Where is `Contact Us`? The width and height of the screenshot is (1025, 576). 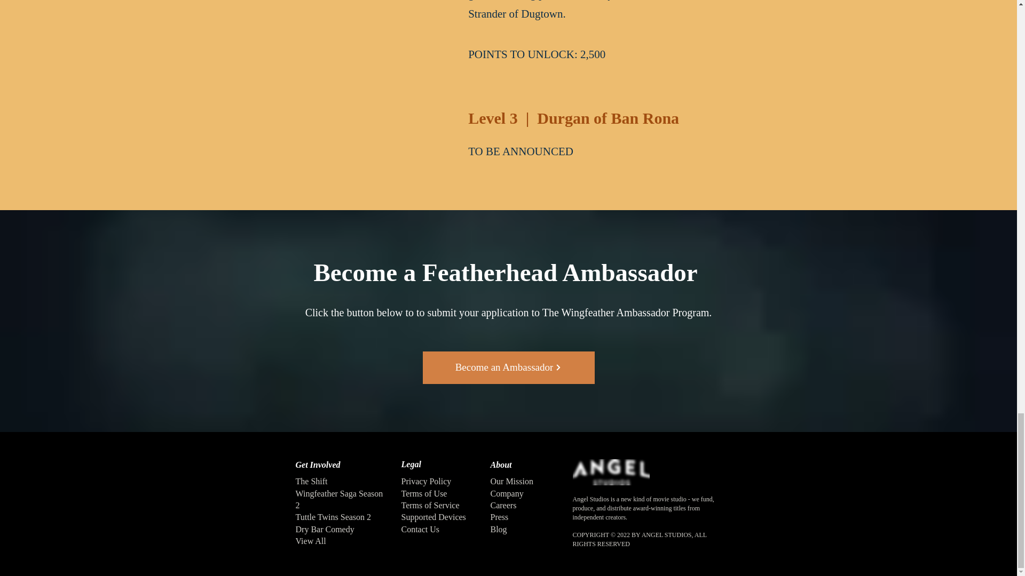
Contact Us is located at coordinates (421, 529).